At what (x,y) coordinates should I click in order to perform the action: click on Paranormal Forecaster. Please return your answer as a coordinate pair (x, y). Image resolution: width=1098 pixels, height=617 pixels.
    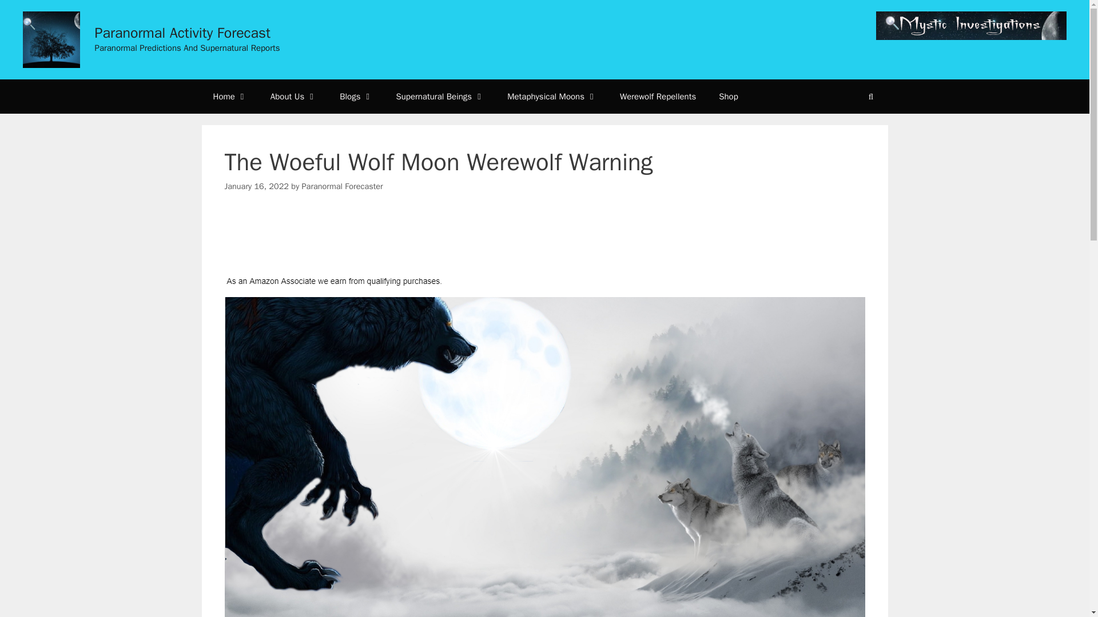
    Looking at the image, I should click on (343, 186).